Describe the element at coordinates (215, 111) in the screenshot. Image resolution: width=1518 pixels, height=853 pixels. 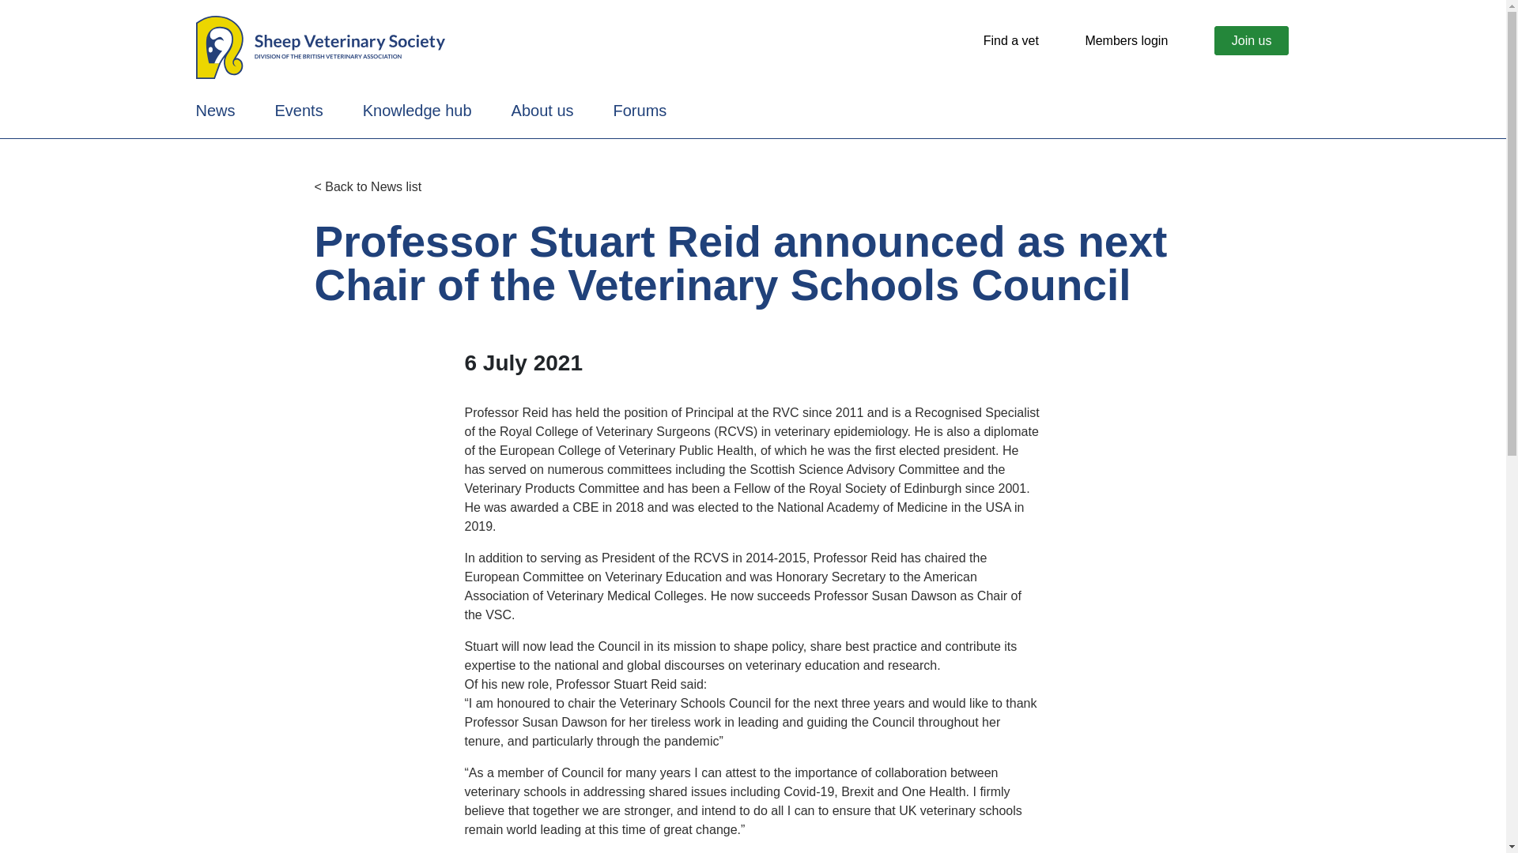
I see `News` at that location.